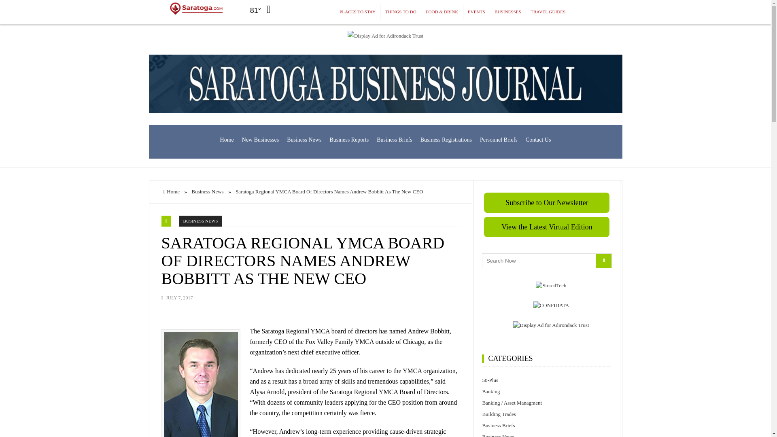 The image size is (777, 437). I want to click on Subscribe to Our Newsletter, so click(546, 202).